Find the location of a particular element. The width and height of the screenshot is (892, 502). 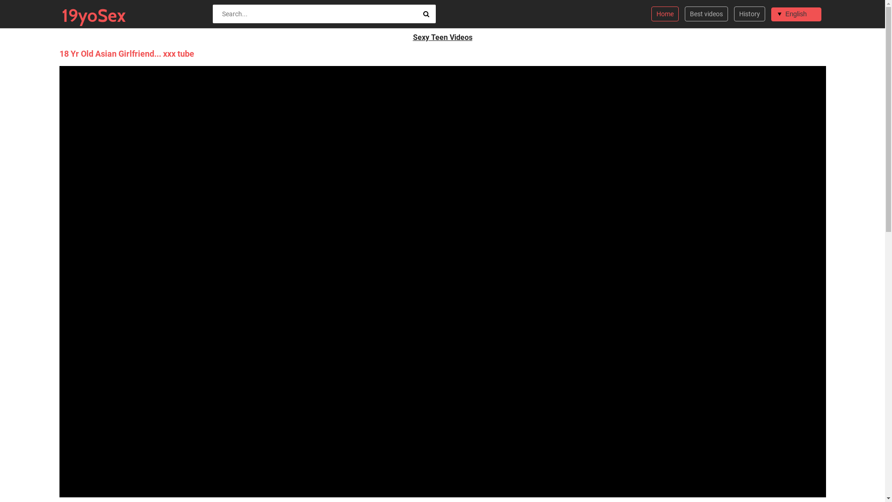

Home is located at coordinates (665, 14).